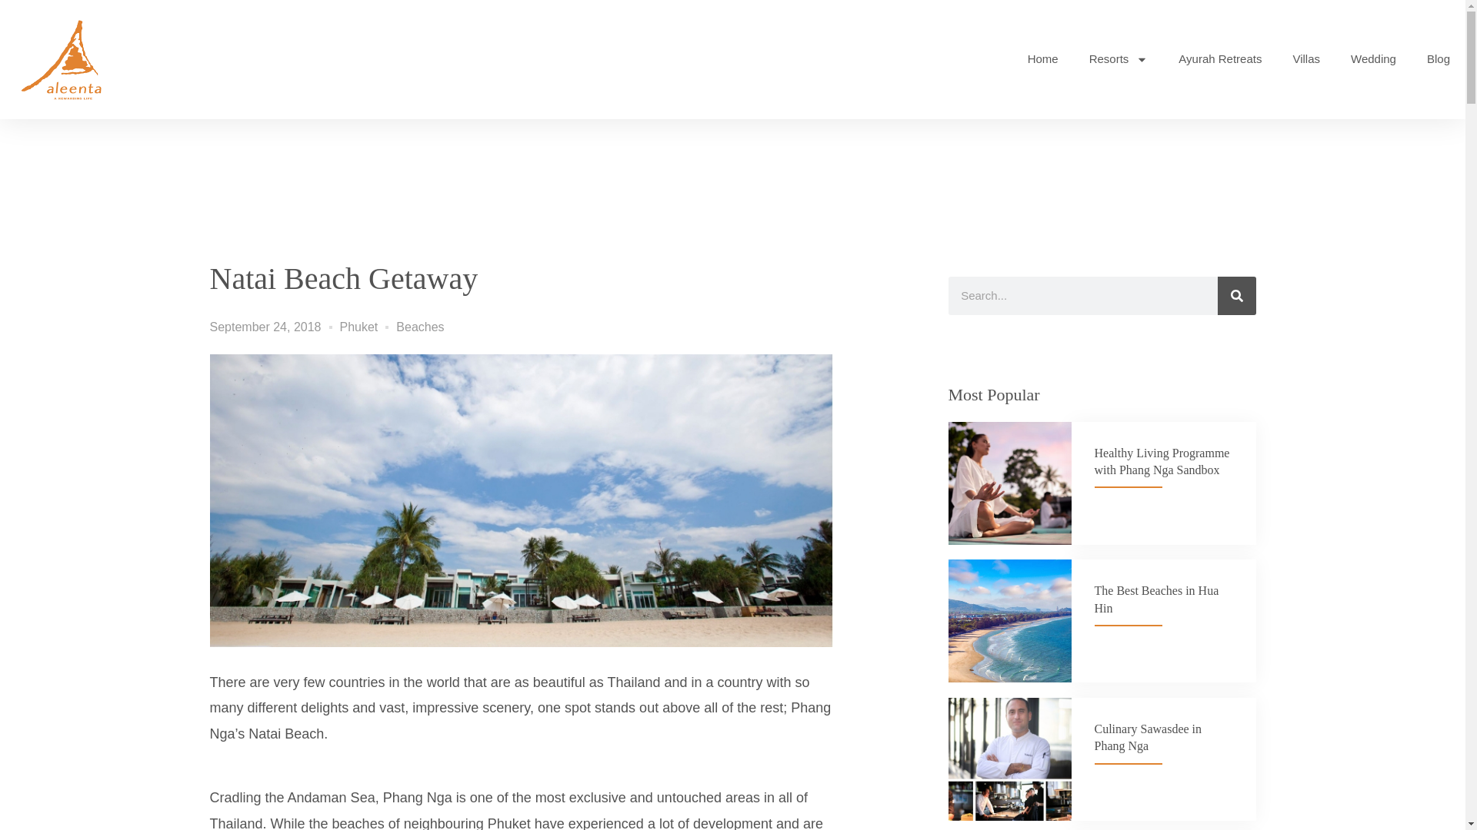 The height and width of the screenshot is (830, 1477). What do you see at coordinates (1373, 59) in the screenshot?
I see `Wedding` at bounding box center [1373, 59].